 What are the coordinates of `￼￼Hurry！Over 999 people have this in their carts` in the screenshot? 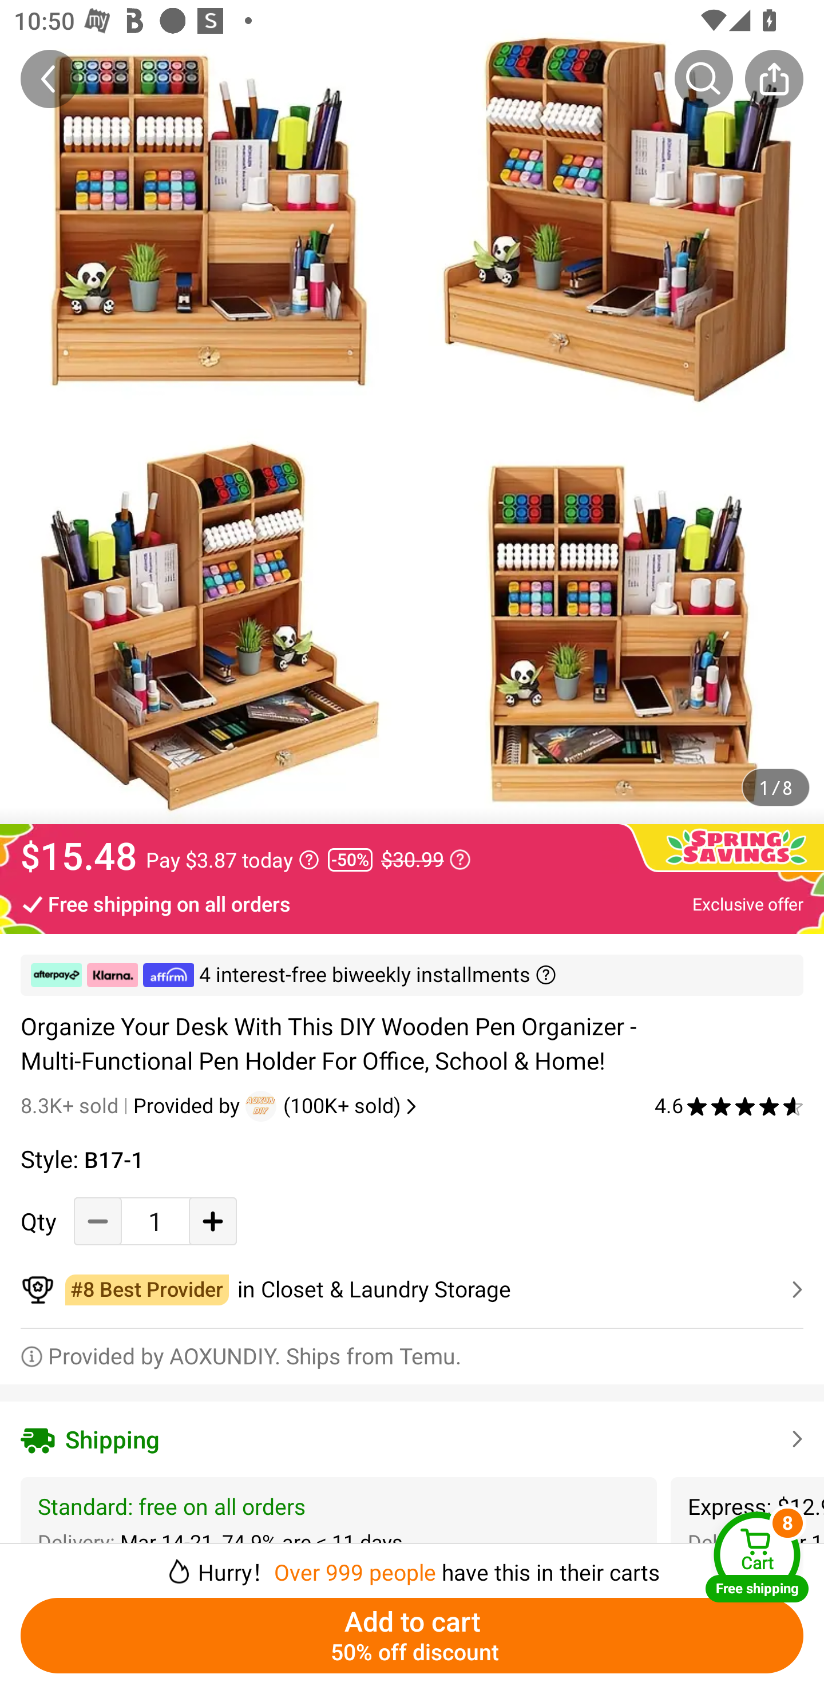 It's located at (412, 1565).